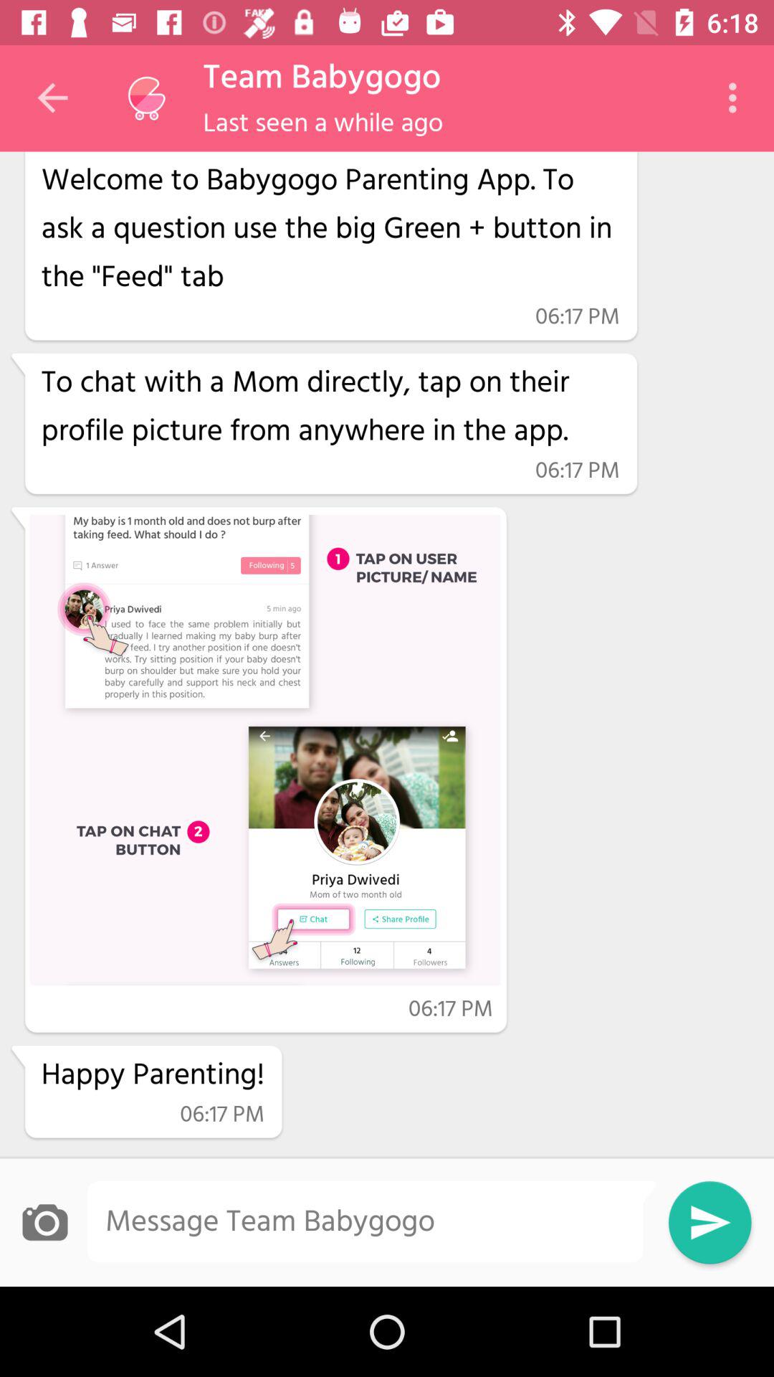 The height and width of the screenshot is (1377, 774). Describe the element at coordinates (330, 407) in the screenshot. I see `flip until the to chat with item` at that location.